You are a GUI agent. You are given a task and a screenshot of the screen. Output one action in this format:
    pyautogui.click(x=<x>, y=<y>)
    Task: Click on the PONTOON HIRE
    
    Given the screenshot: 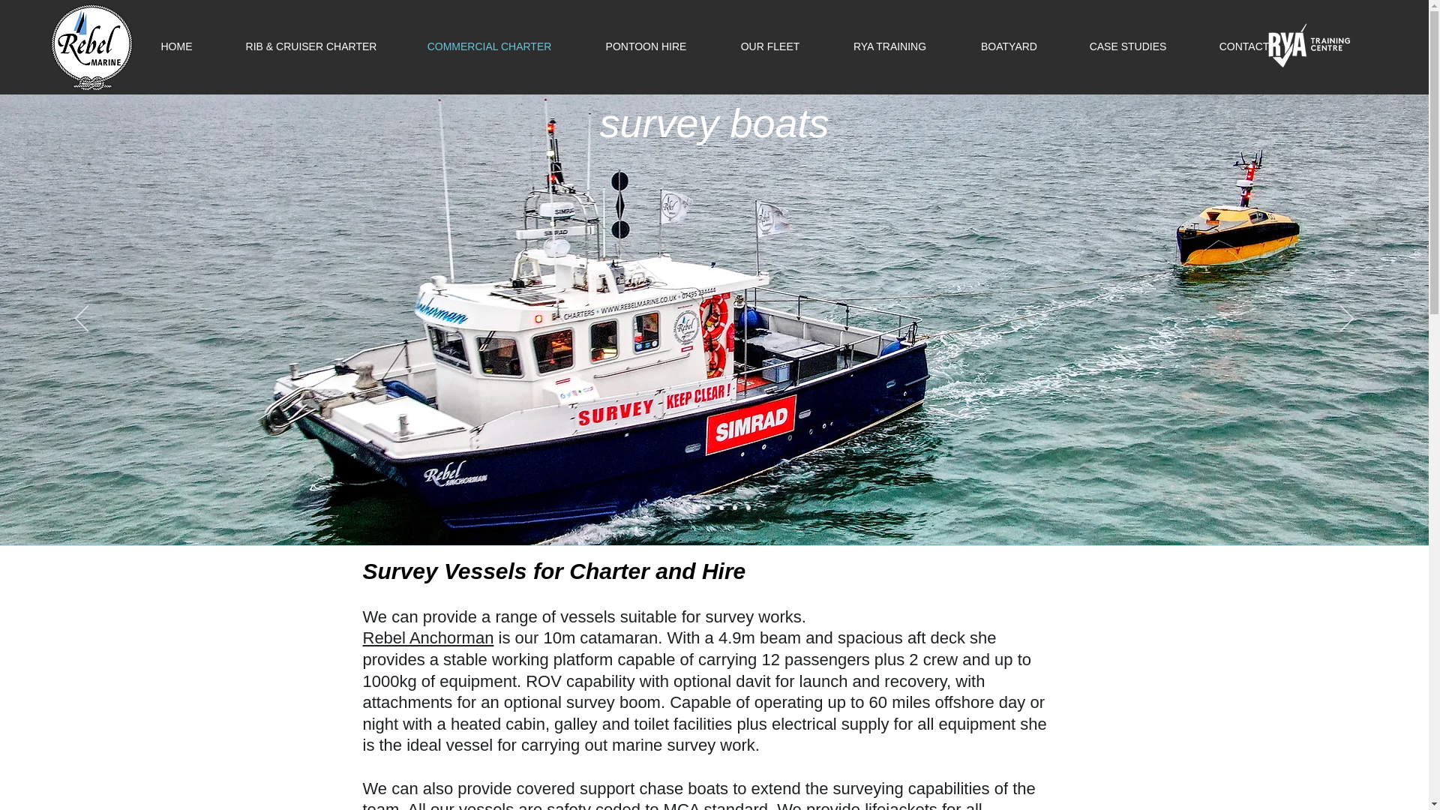 What is the action you would take?
    pyautogui.click(x=645, y=46)
    